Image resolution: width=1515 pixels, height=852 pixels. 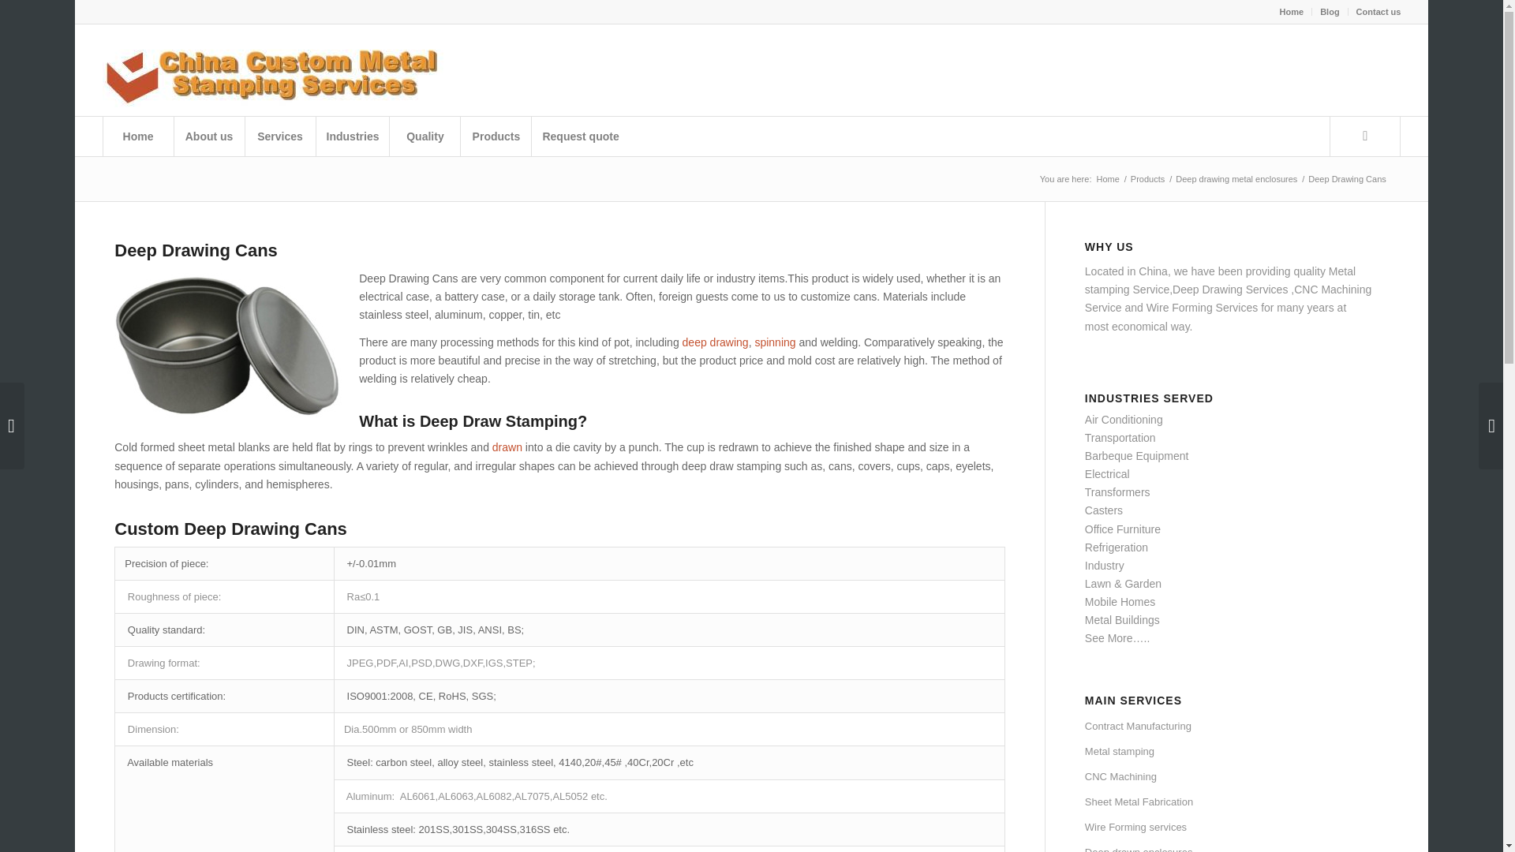 What do you see at coordinates (1329, 12) in the screenshot?
I see `Blog` at bounding box center [1329, 12].